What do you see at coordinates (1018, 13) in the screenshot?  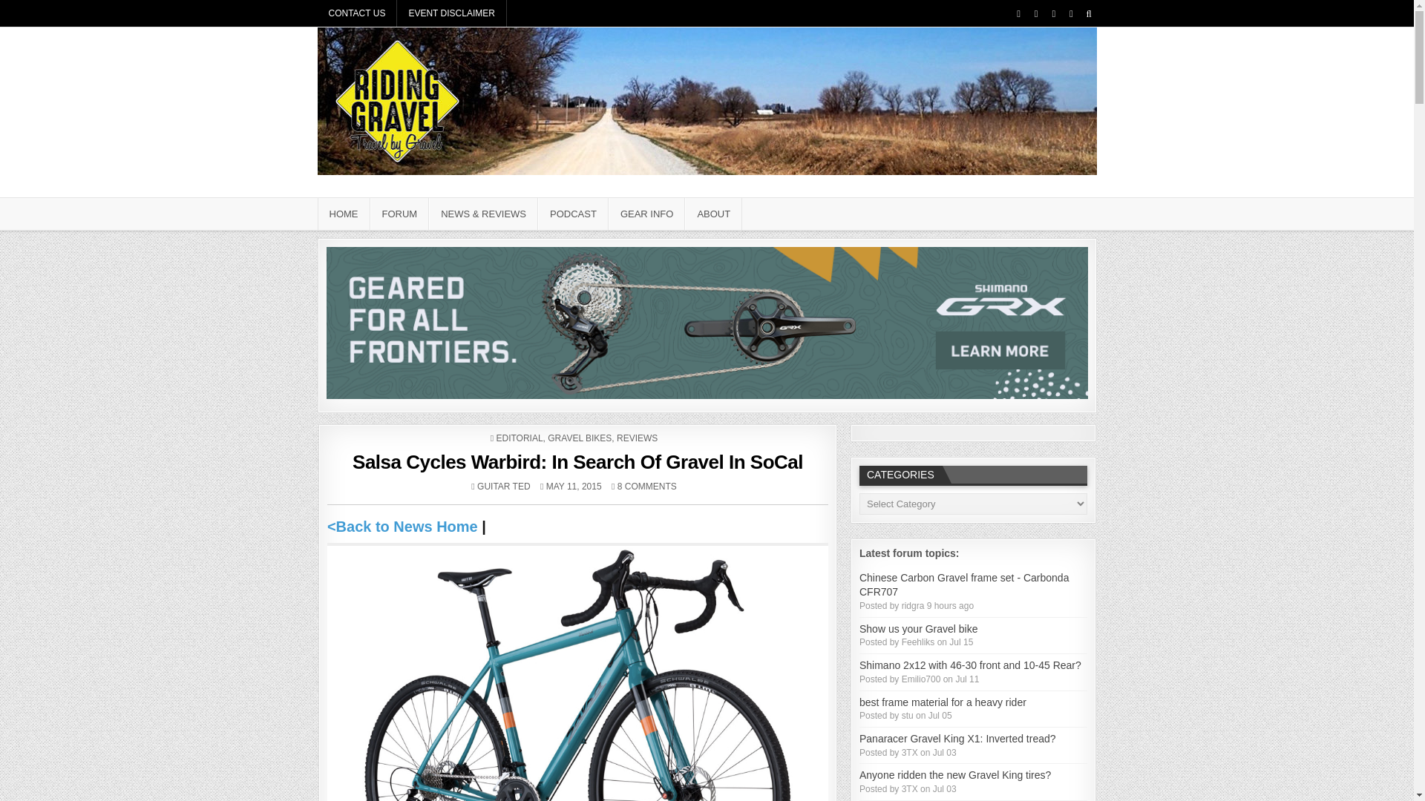 I see `Facebook` at bounding box center [1018, 13].